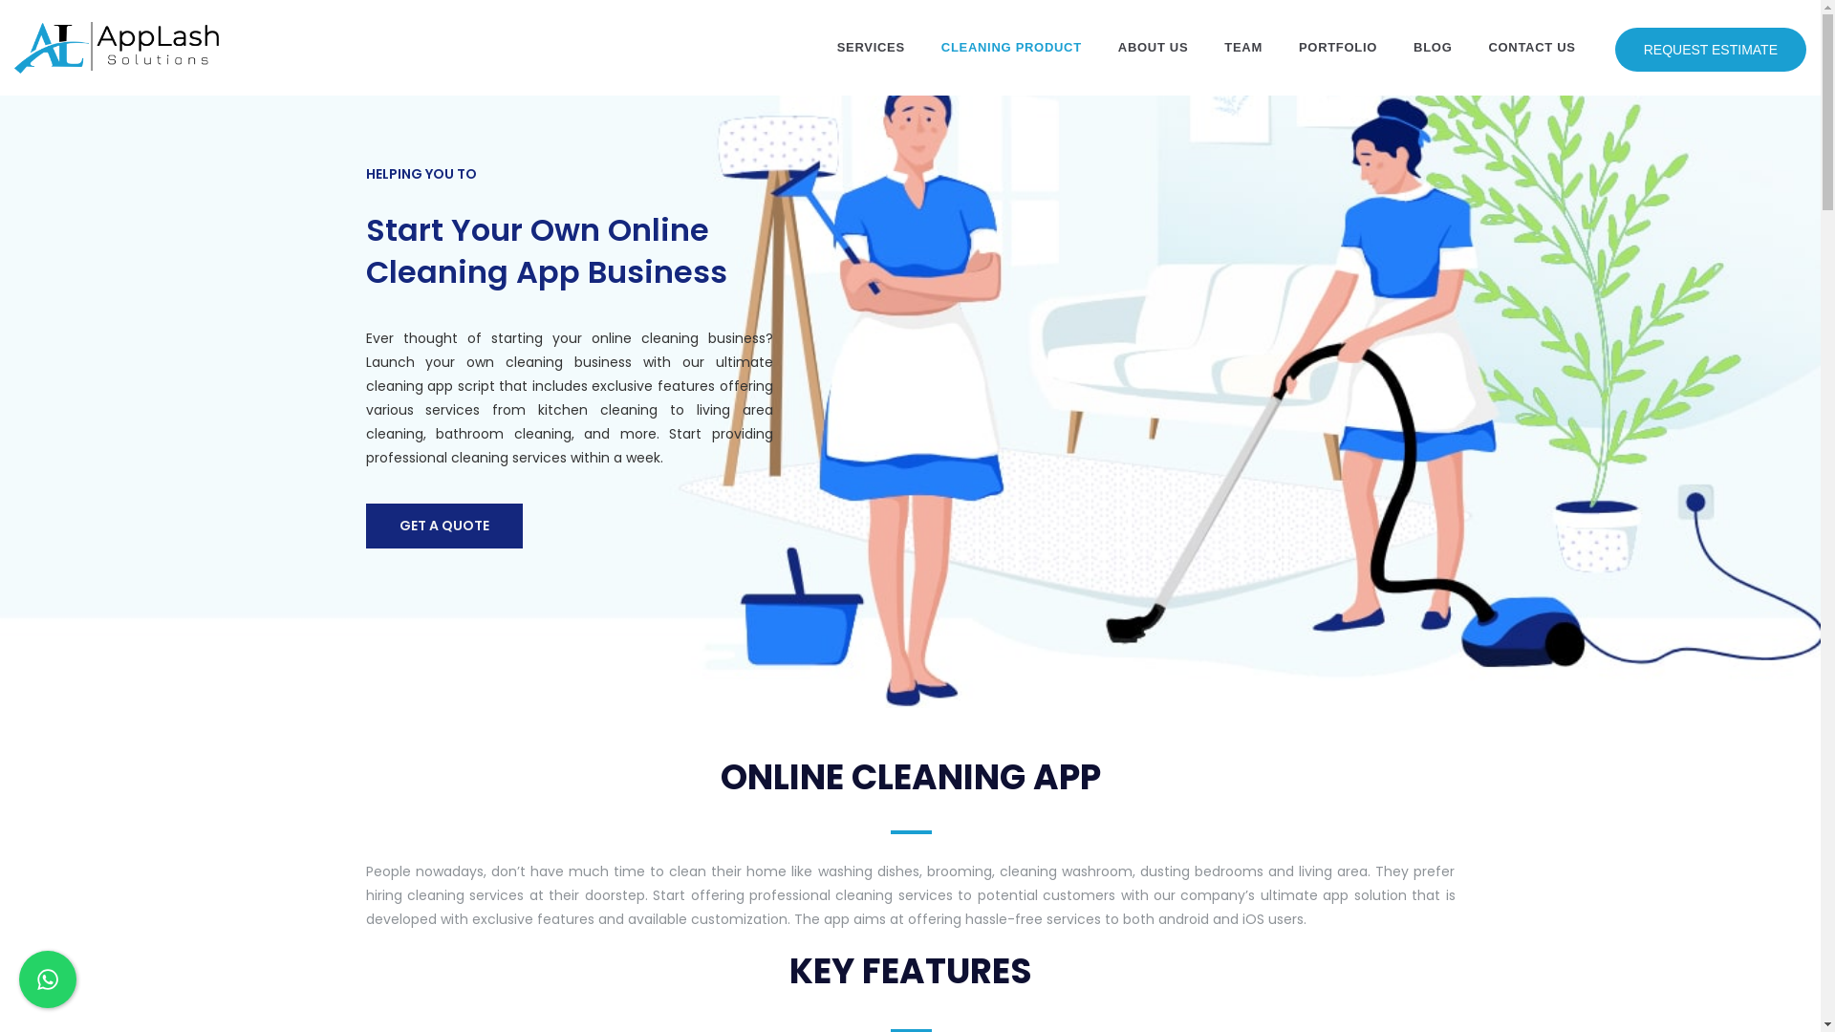 This screenshot has width=1835, height=1032. What do you see at coordinates (1531, 48) in the screenshot?
I see `CONTACT US` at bounding box center [1531, 48].